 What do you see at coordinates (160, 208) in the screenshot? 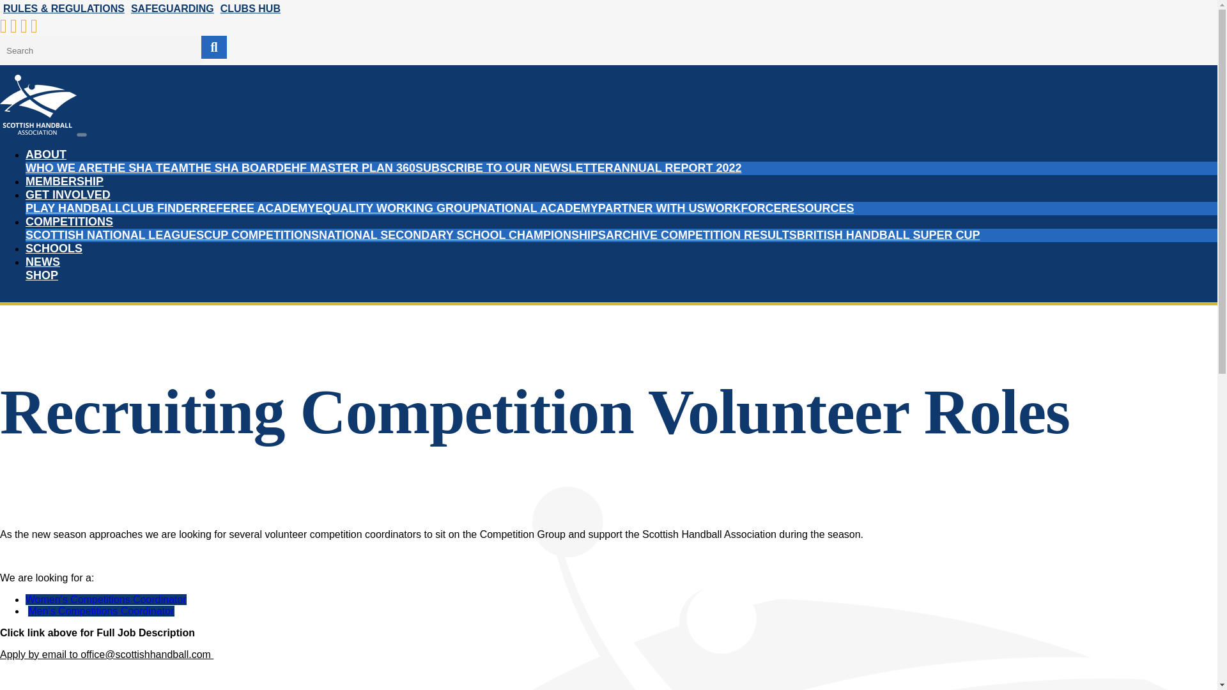
I see `CLUB FINDER` at bounding box center [160, 208].